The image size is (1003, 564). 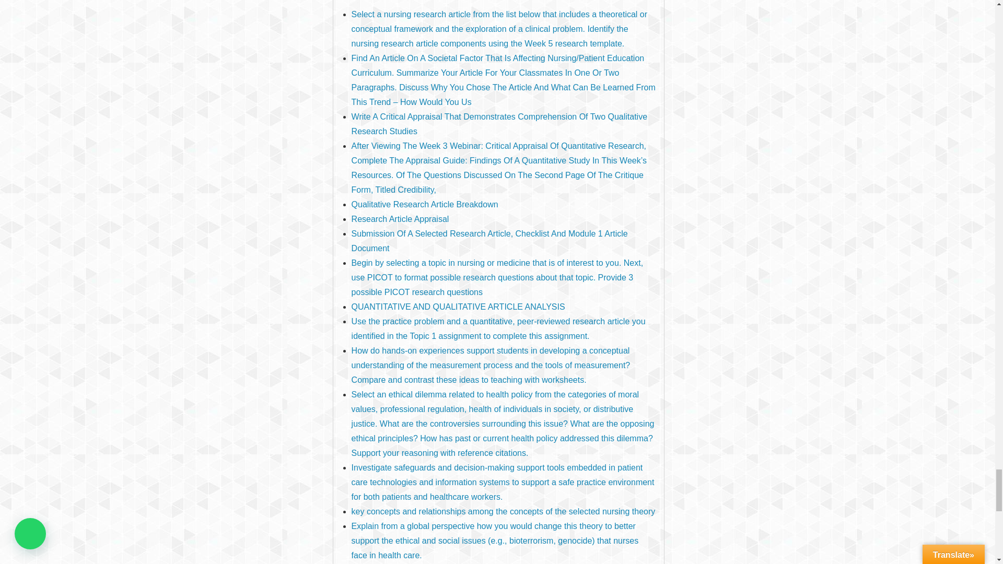 What do you see at coordinates (425, 204) in the screenshot?
I see `Qualitative Research Article Breakdown` at bounding box center [425, 204].